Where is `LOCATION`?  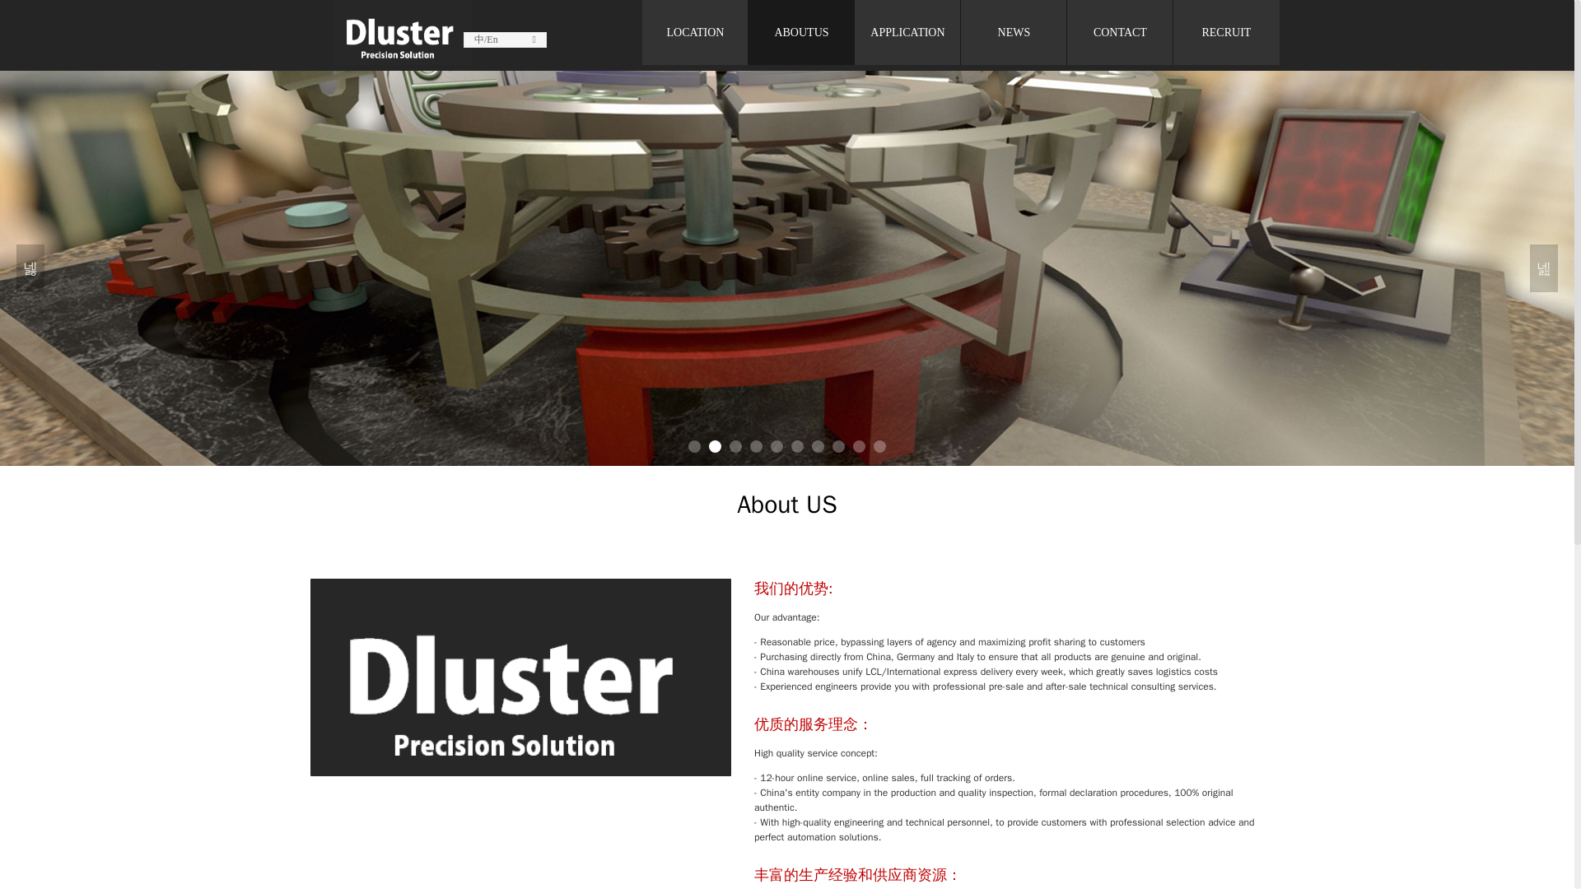
LOCATION is located at coordinates (695, 32).